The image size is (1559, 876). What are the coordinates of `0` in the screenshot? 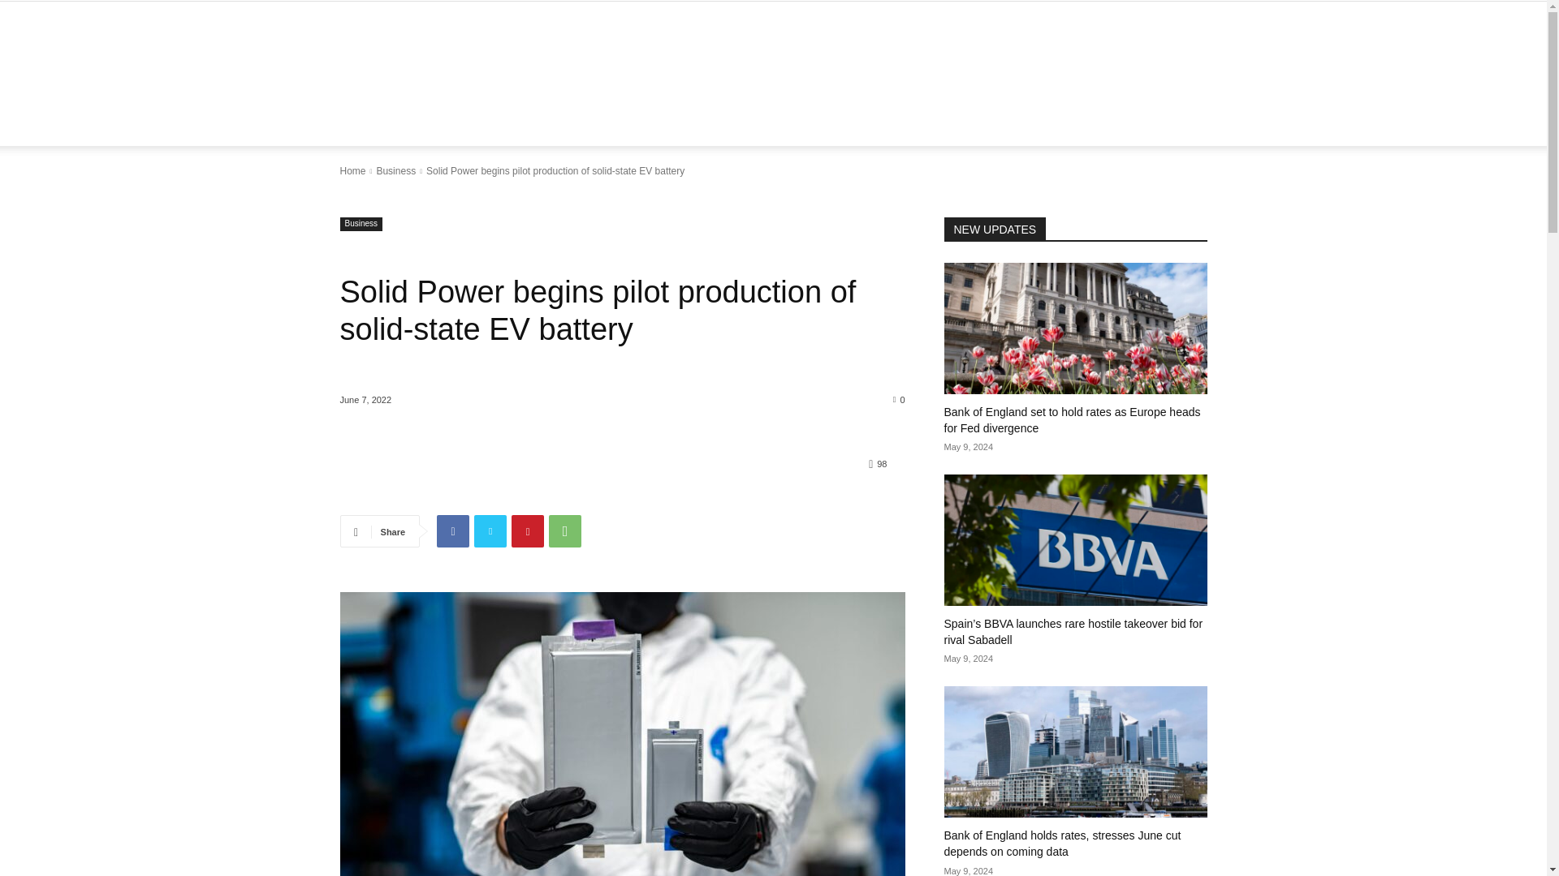 It's located at (900, 399).